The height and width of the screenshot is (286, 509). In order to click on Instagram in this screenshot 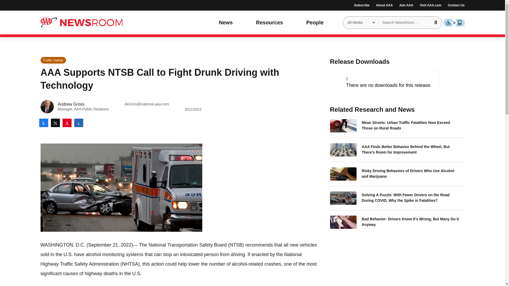, I will do `click(64, 4)`.